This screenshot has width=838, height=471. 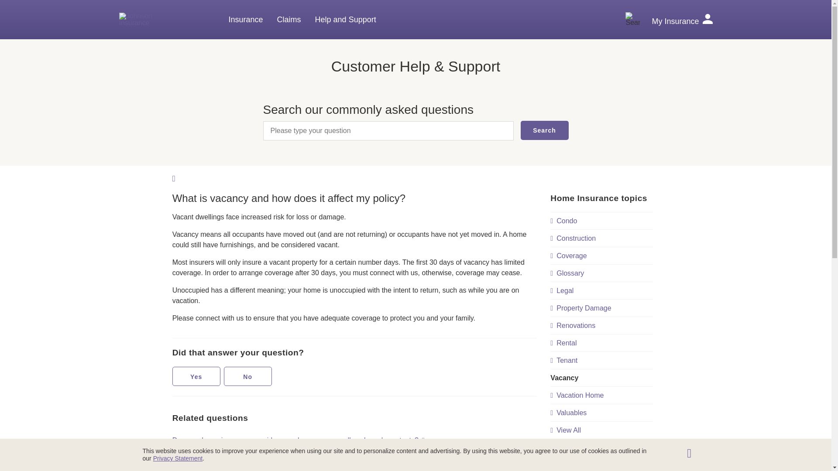 I want to click on How much home insurance coverage do I need?, so click(x=247, y=457).